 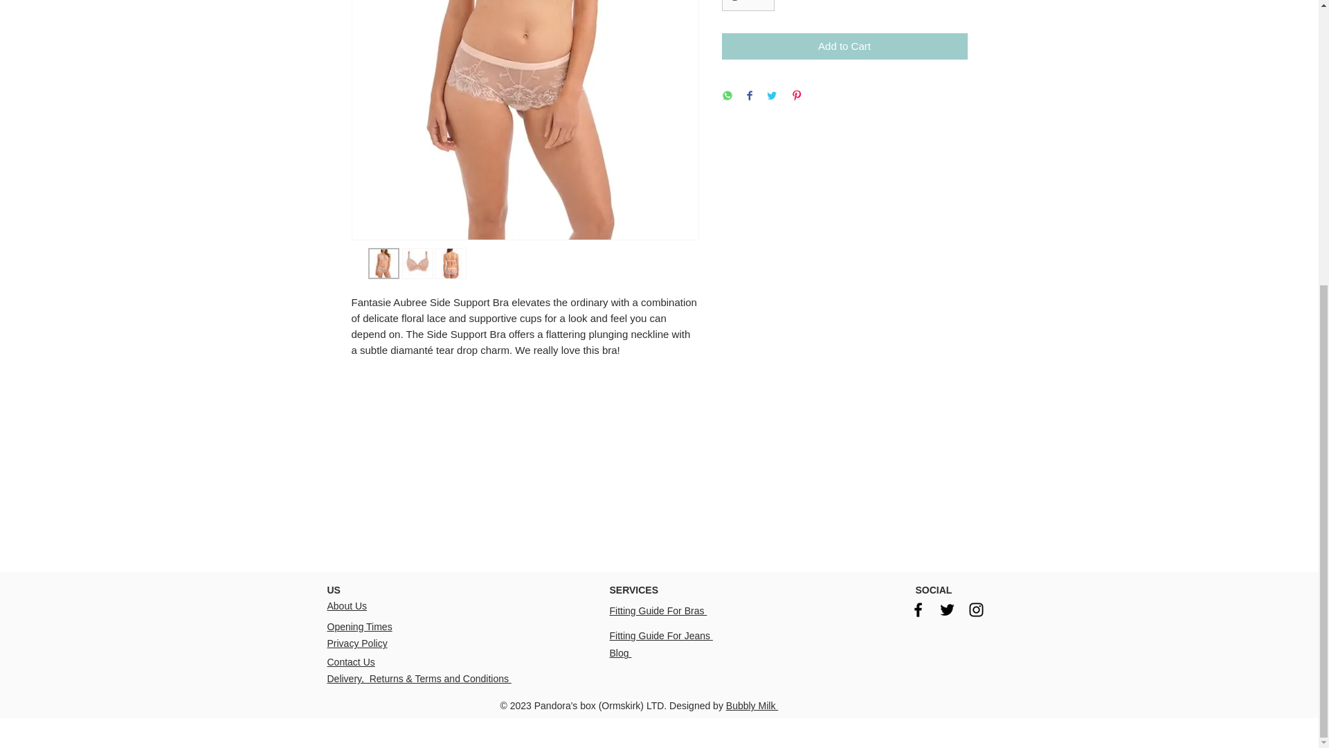 I want to click on Privacy Policy, so click(x=356, y=643).